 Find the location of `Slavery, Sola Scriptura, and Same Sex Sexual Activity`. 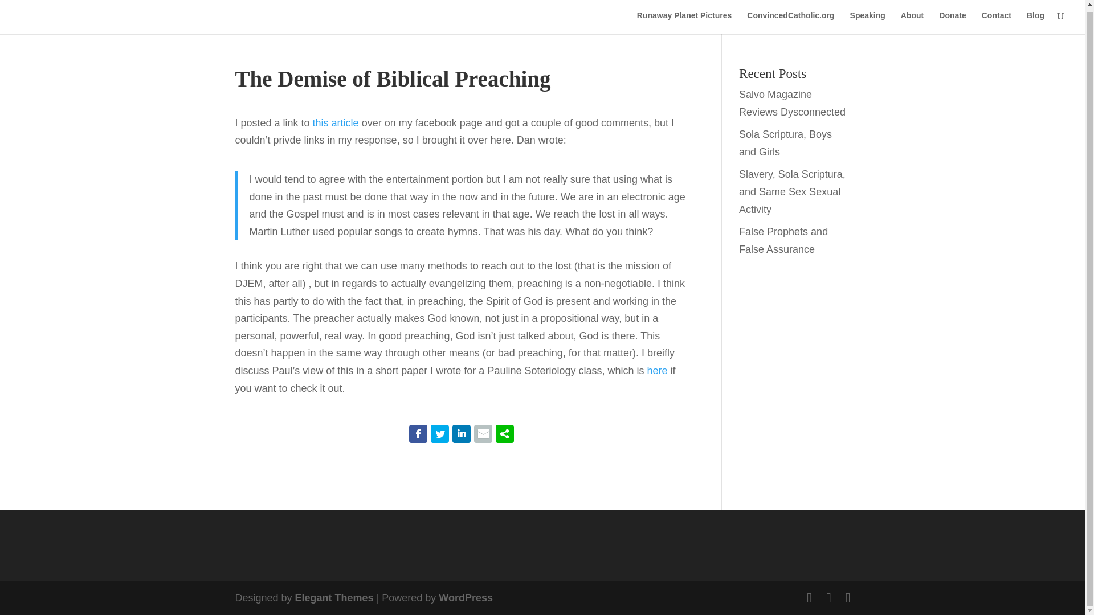

Slavery, Sola Scriptura, and Same Sex Sexual Activity is located at coordinates (792, 191).